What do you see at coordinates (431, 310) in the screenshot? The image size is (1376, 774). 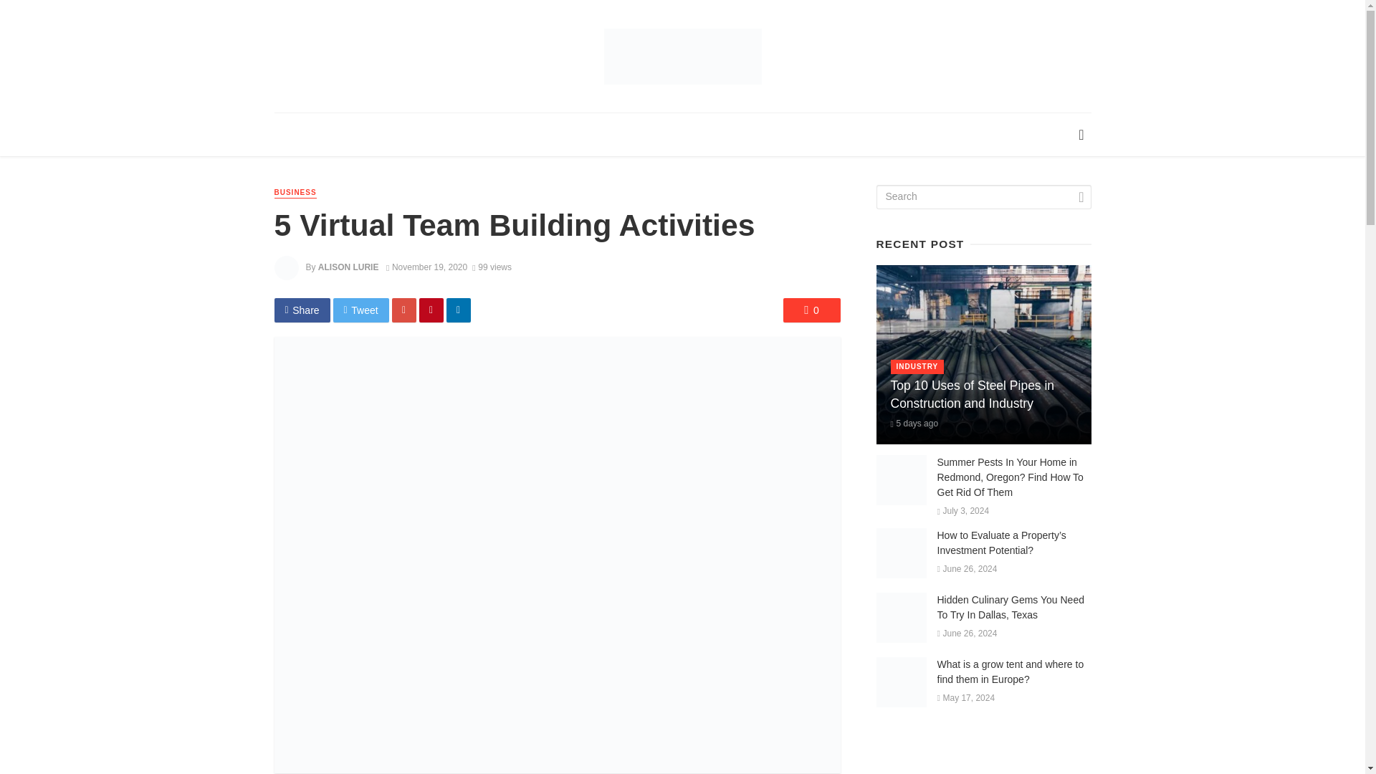 I see `Share on Pinterest` at bounding box center [431, 310].